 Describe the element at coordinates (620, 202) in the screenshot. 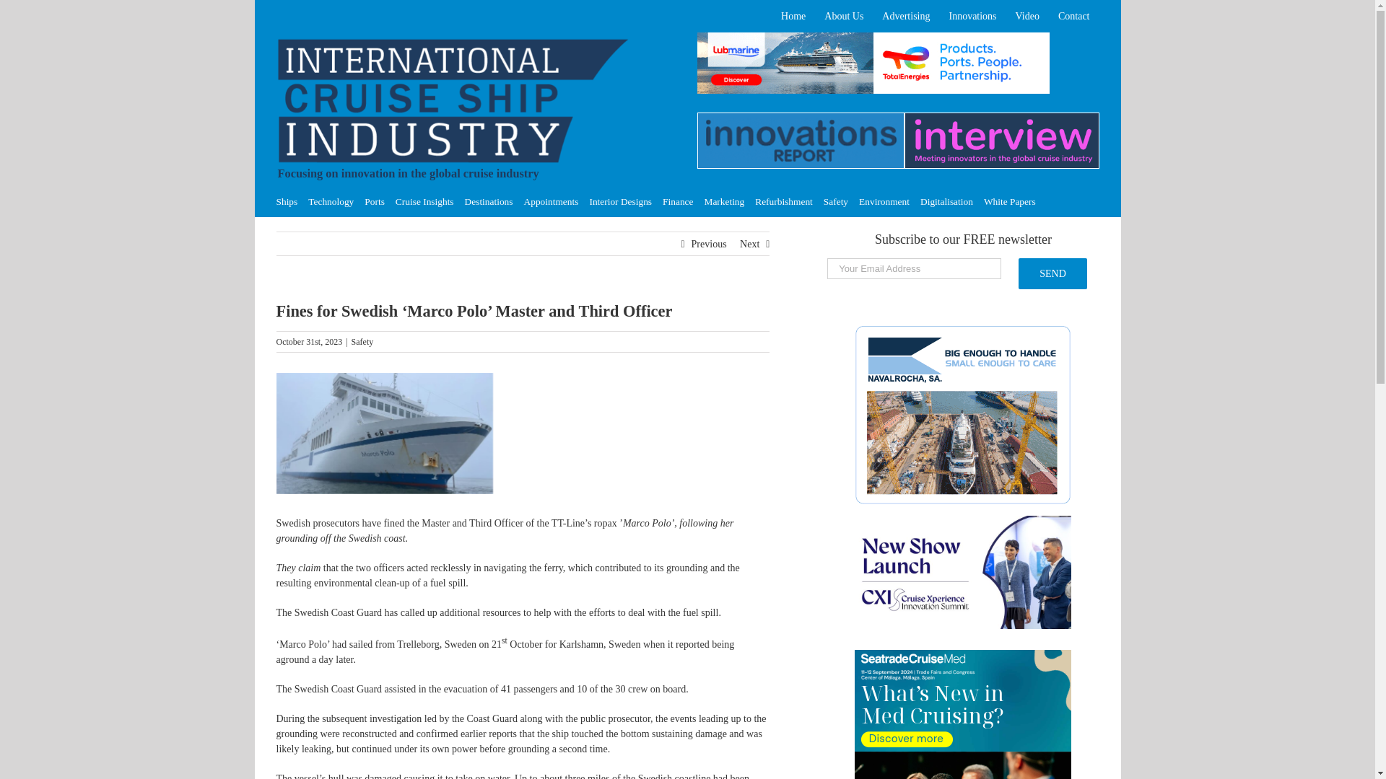

I see `Interior Designs` at that location.